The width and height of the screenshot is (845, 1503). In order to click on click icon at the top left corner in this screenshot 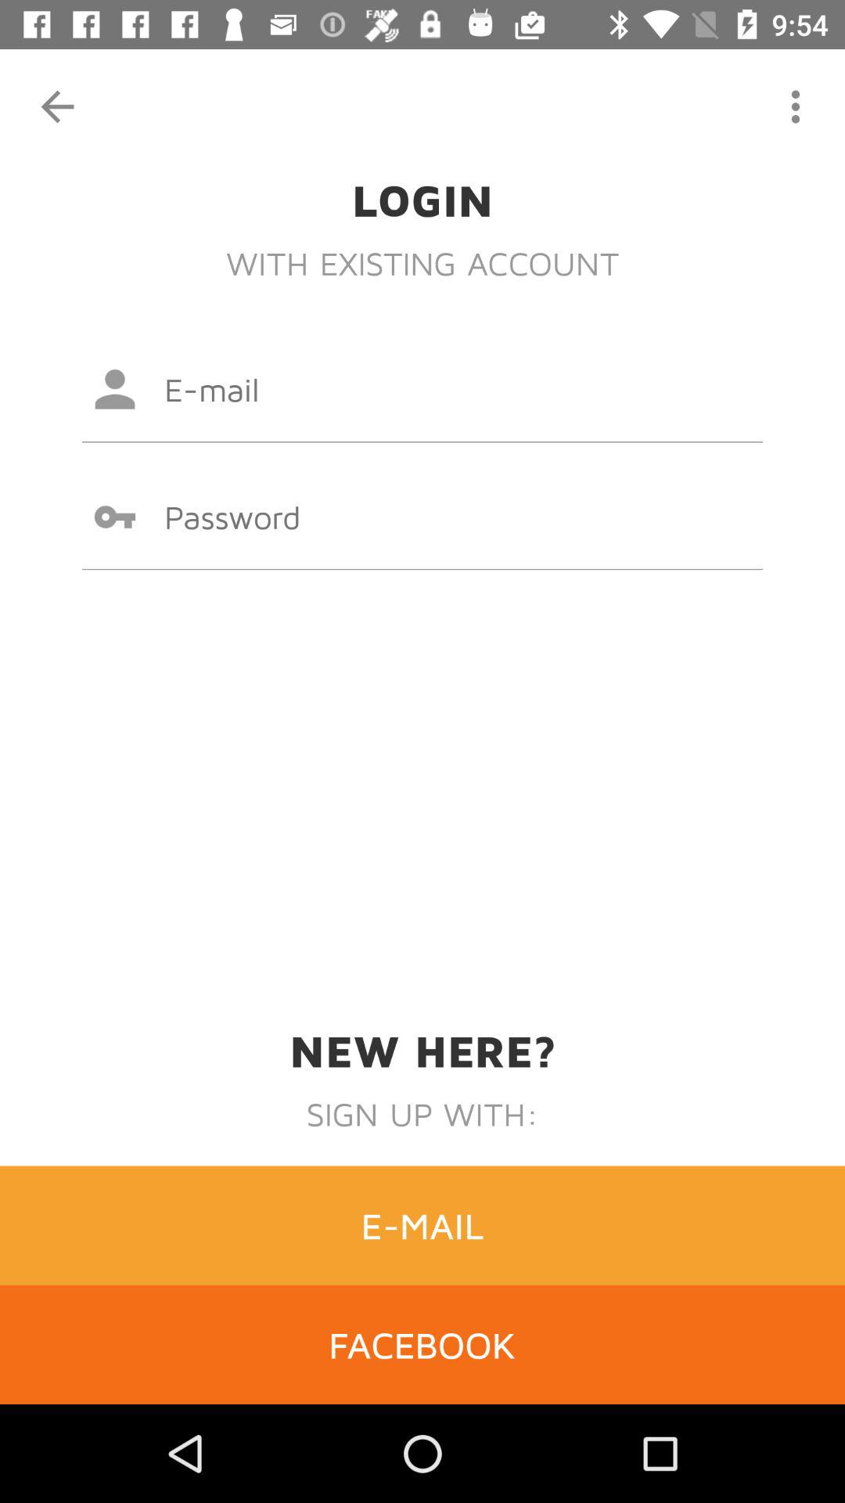, I will do `click(57, 106)`.